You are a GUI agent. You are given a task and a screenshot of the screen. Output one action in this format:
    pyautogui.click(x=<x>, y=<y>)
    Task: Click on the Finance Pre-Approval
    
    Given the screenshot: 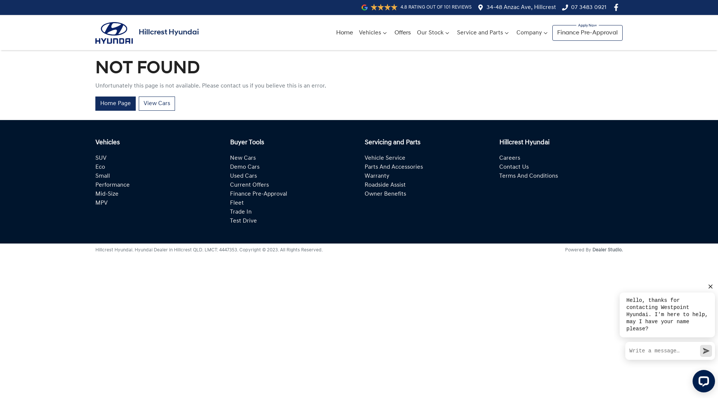 What is the action you would take?
    pyautogui.click(x=259, y=194)
    